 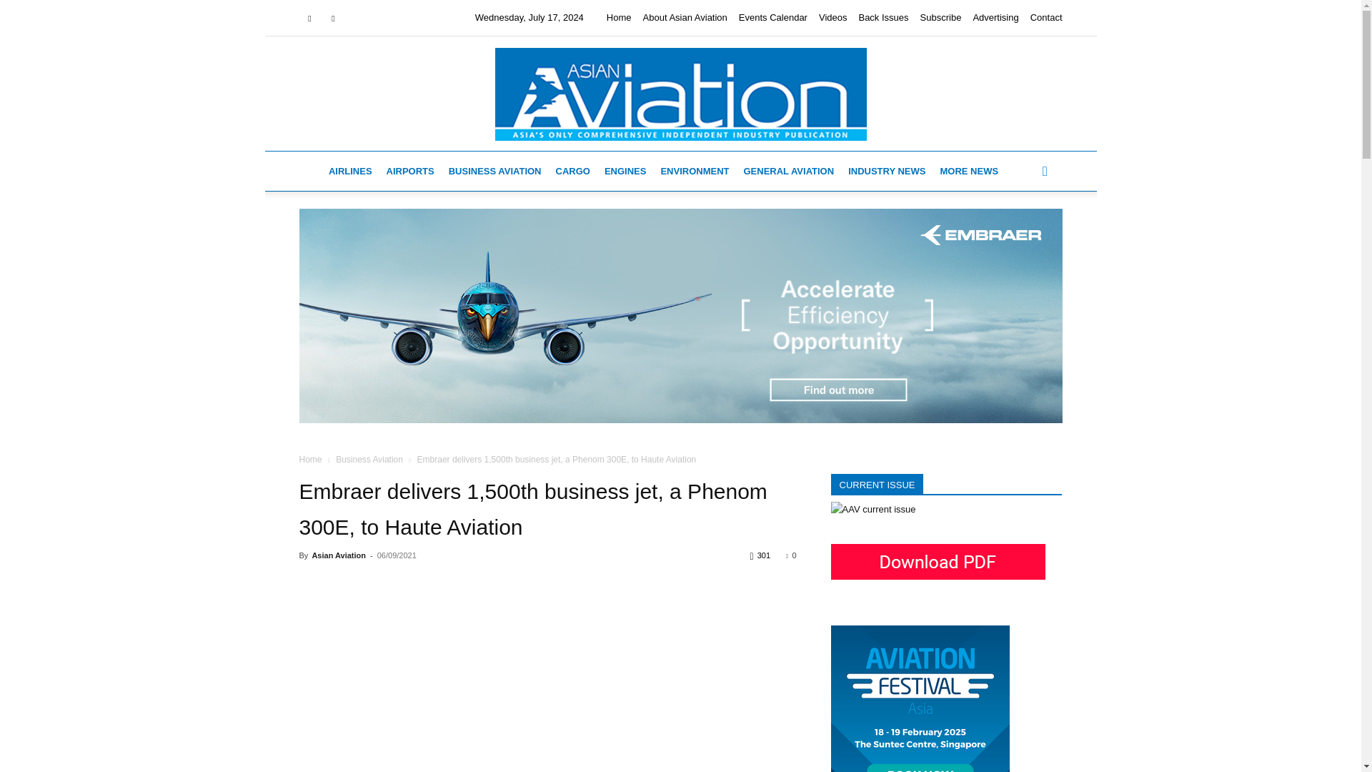 What do you see at coordinates (773, 17) in the screenshot?
I see `Events Calendar` at bounding box center [773, 17].